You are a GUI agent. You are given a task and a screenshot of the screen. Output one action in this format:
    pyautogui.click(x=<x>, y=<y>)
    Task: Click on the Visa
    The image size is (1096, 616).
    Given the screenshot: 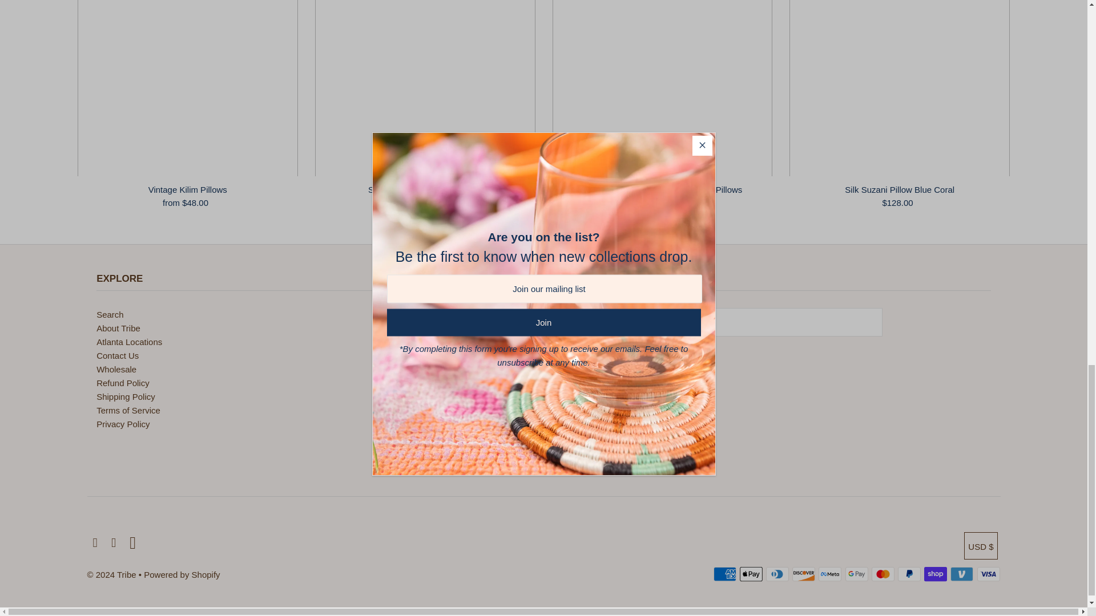 What is the action you would take?
    pyautogui.click(x=989, y=574)
    